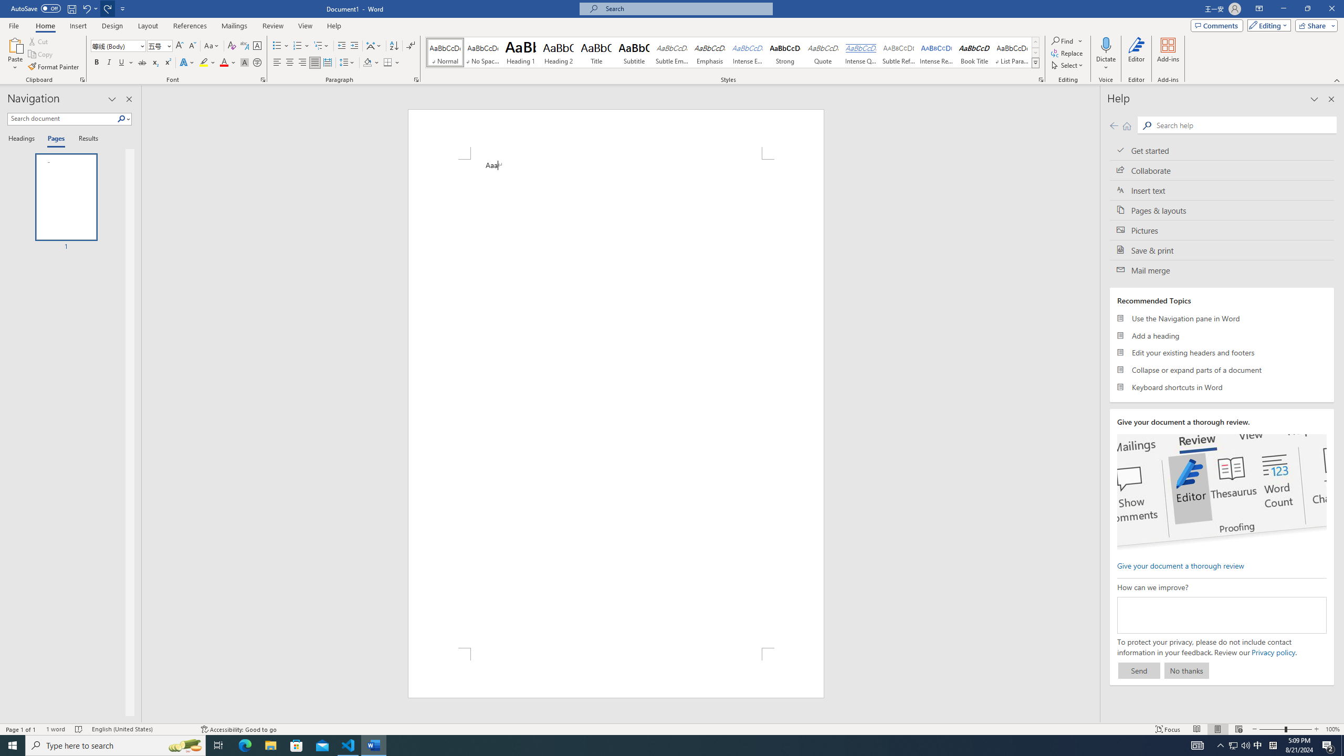  What do you see at coordinates (1186, 670) in the screenshot?
I see `No thanks` at bounding box center [1186, 670].